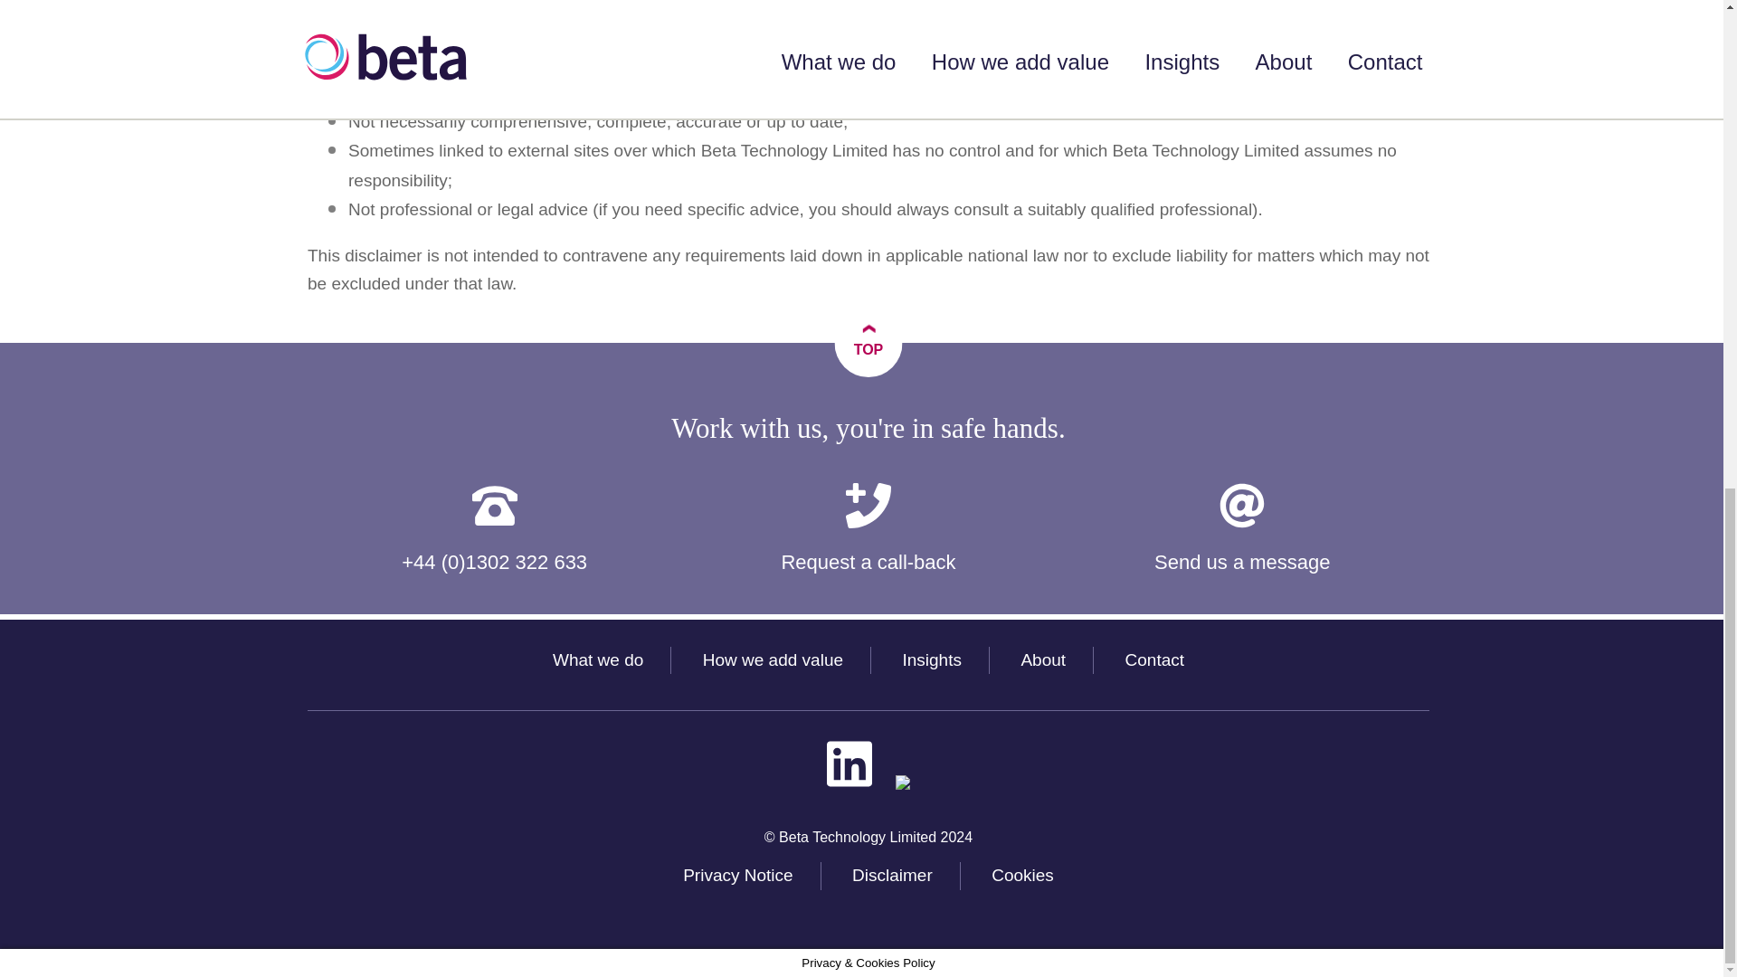  I want to click on How we add value, so click(773, 659).